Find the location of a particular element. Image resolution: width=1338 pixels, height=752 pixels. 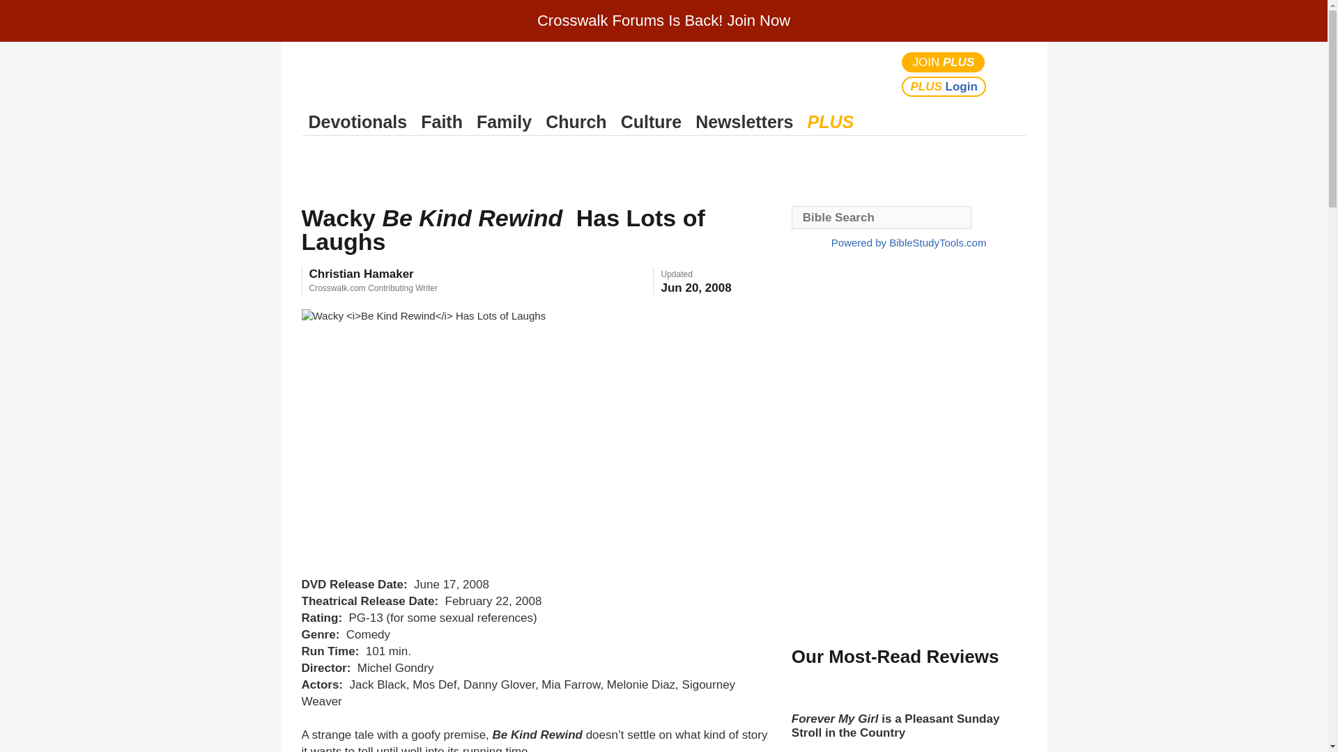

JOIN PLUS is located at coordinates (944, 61).